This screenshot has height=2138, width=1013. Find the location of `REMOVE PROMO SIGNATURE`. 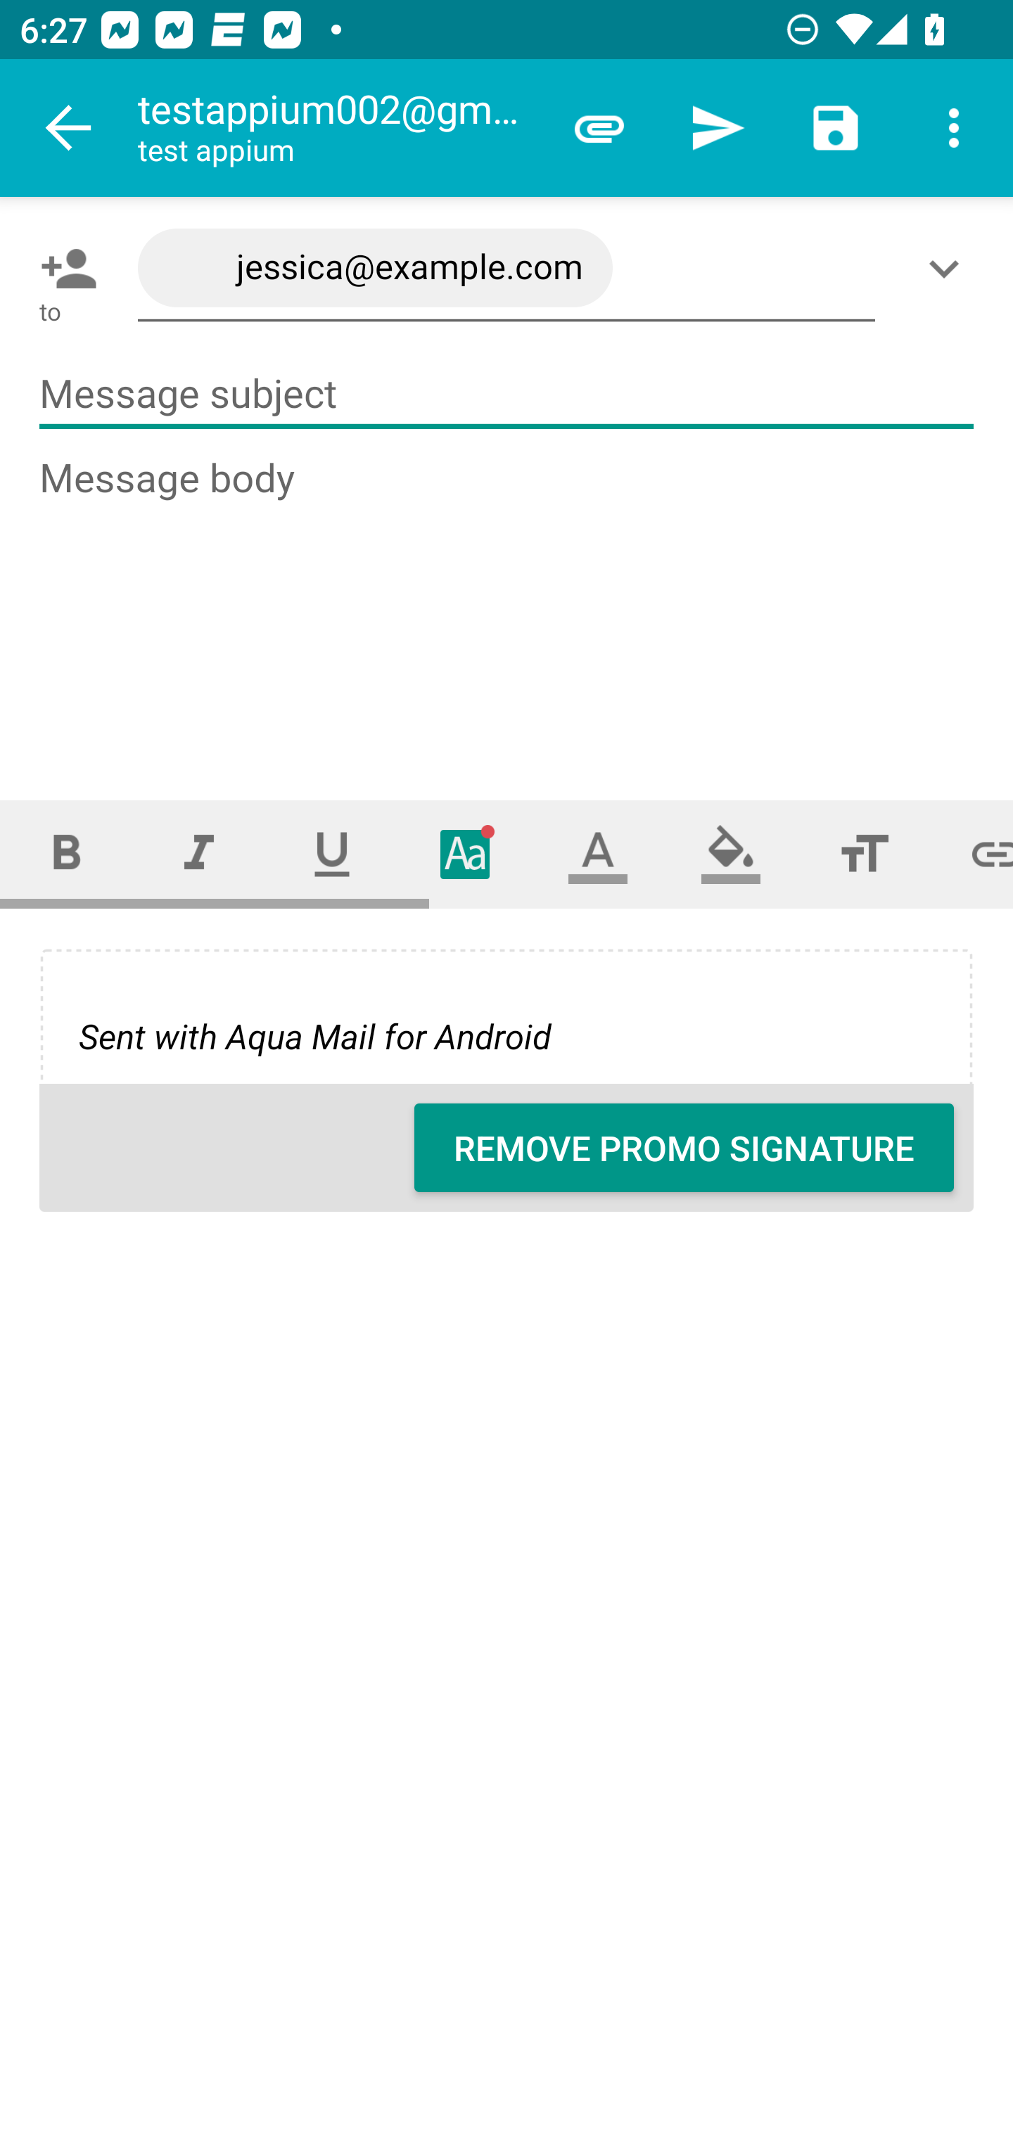

REMOVE PROMO SIGNATURE is located at coordinates (684, 1148).